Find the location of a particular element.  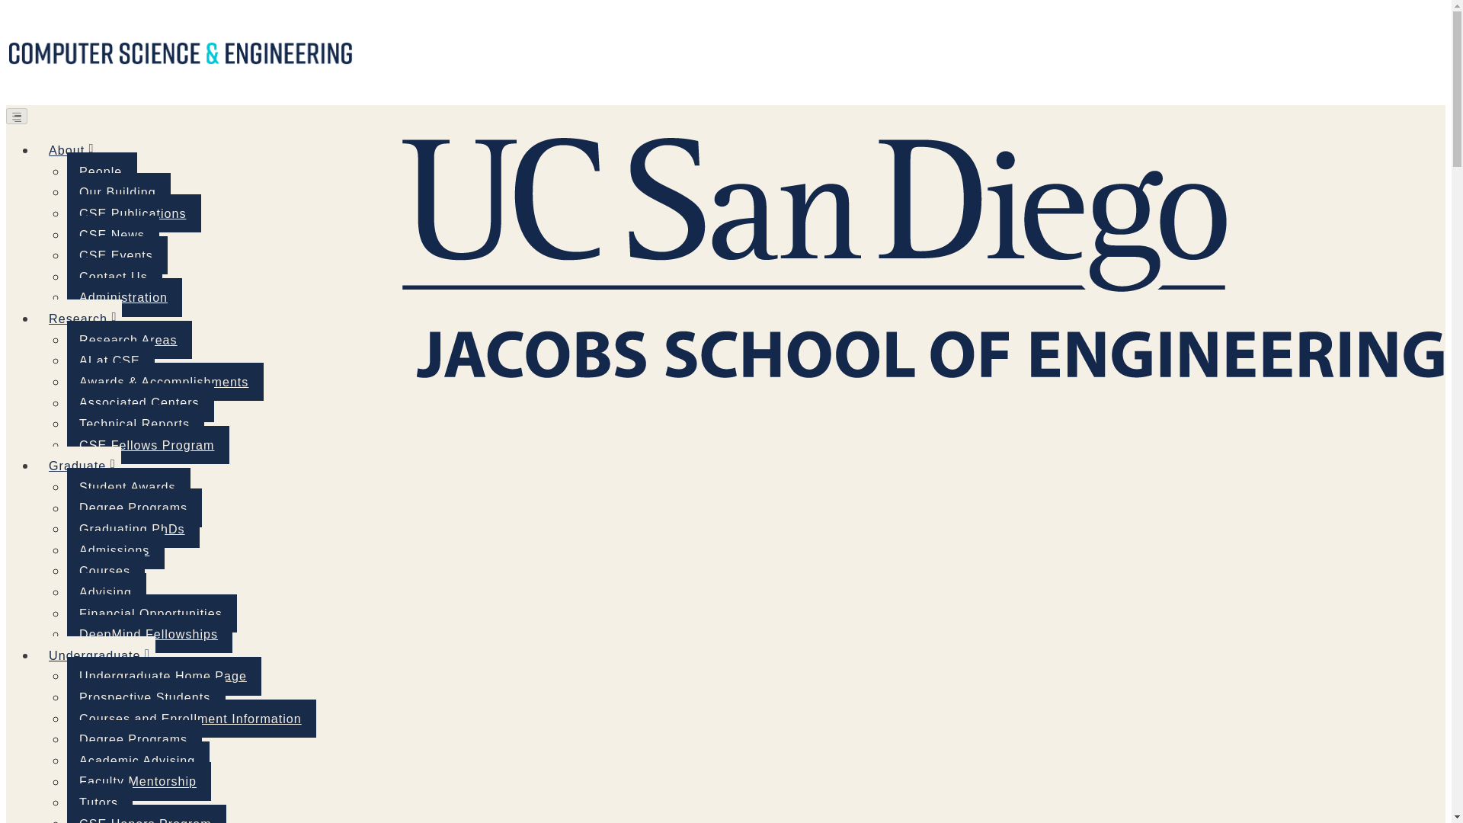

Advising is located at coordinates (107, 591).